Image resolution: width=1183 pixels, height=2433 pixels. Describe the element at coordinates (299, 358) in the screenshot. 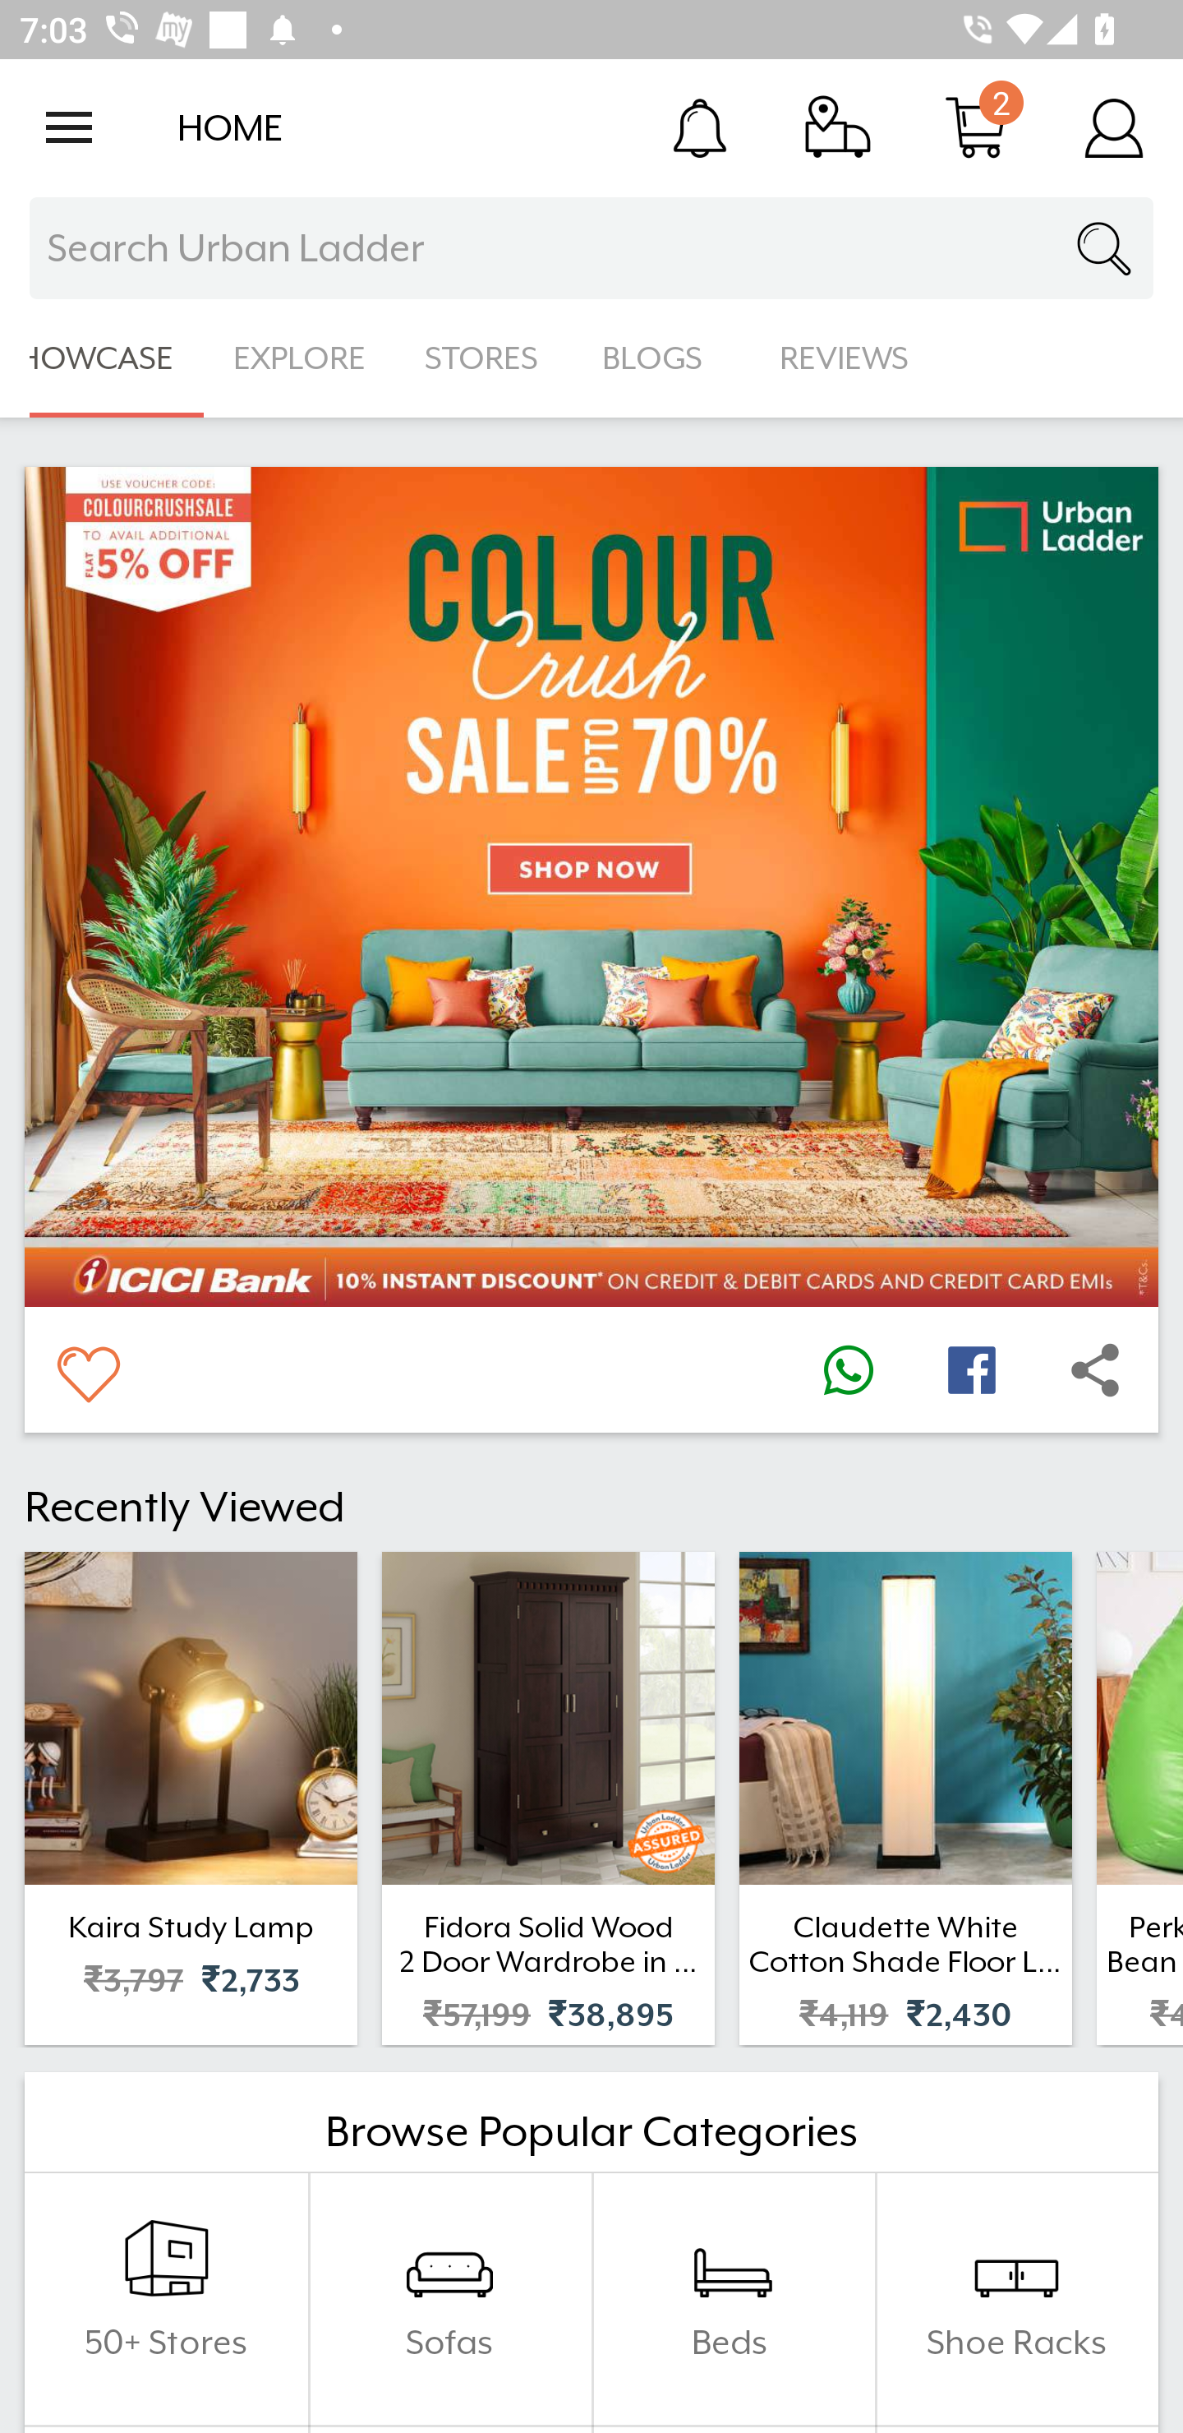

I see `EXPLORE` at that location.